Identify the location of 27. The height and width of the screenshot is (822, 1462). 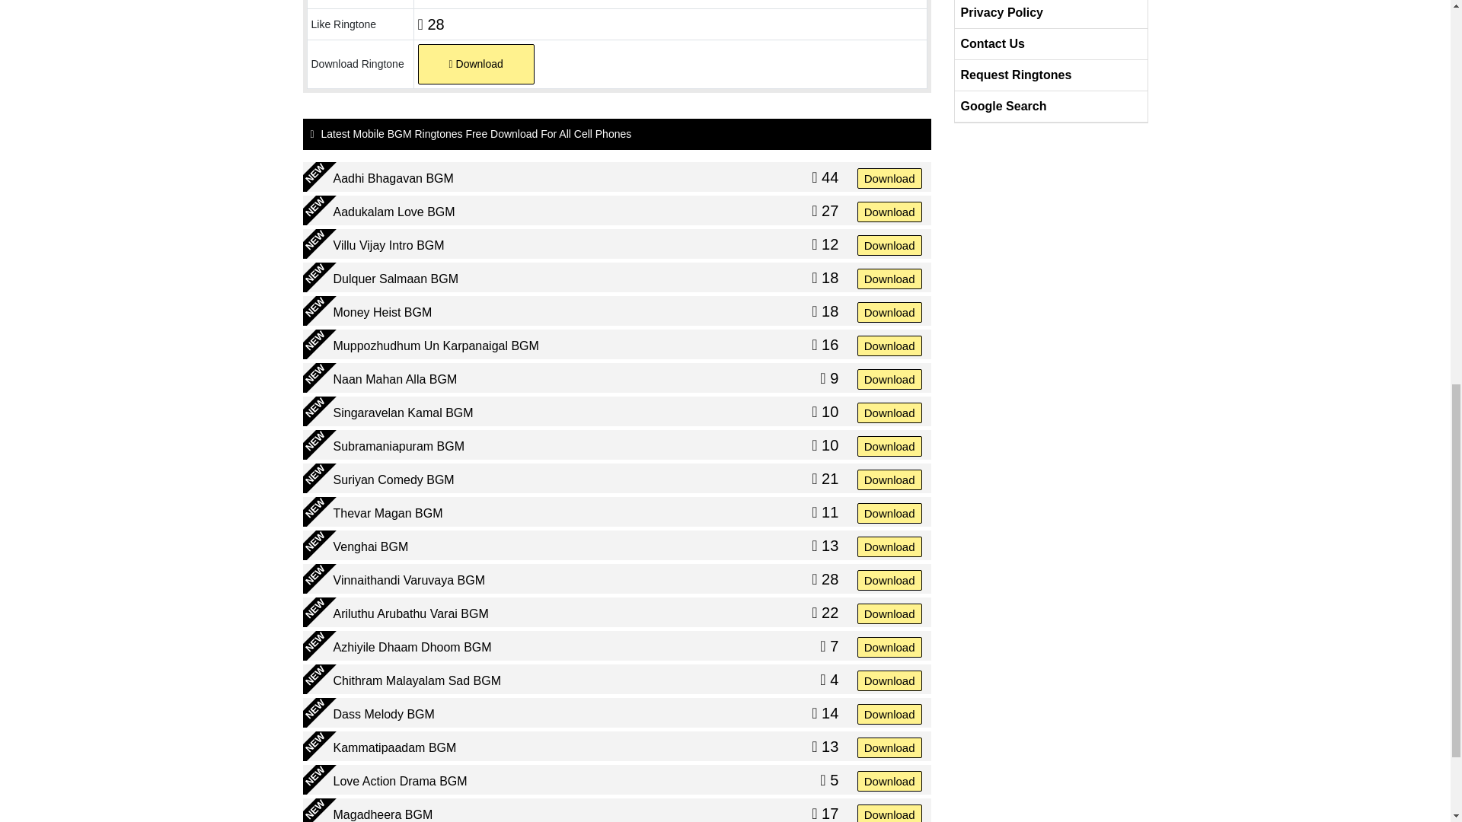
(824, 210).